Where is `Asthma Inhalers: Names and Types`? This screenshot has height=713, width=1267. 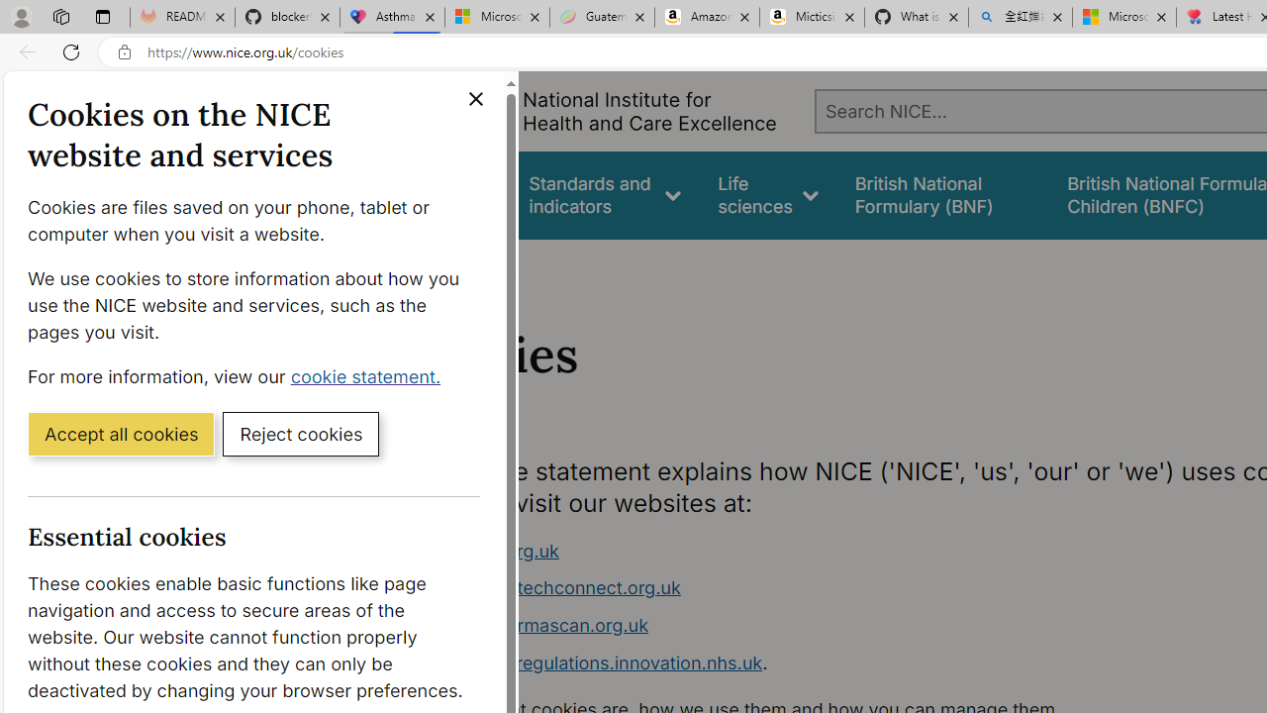
Asthma Inhalers: Names and Types is located at coordinates (392, 18).